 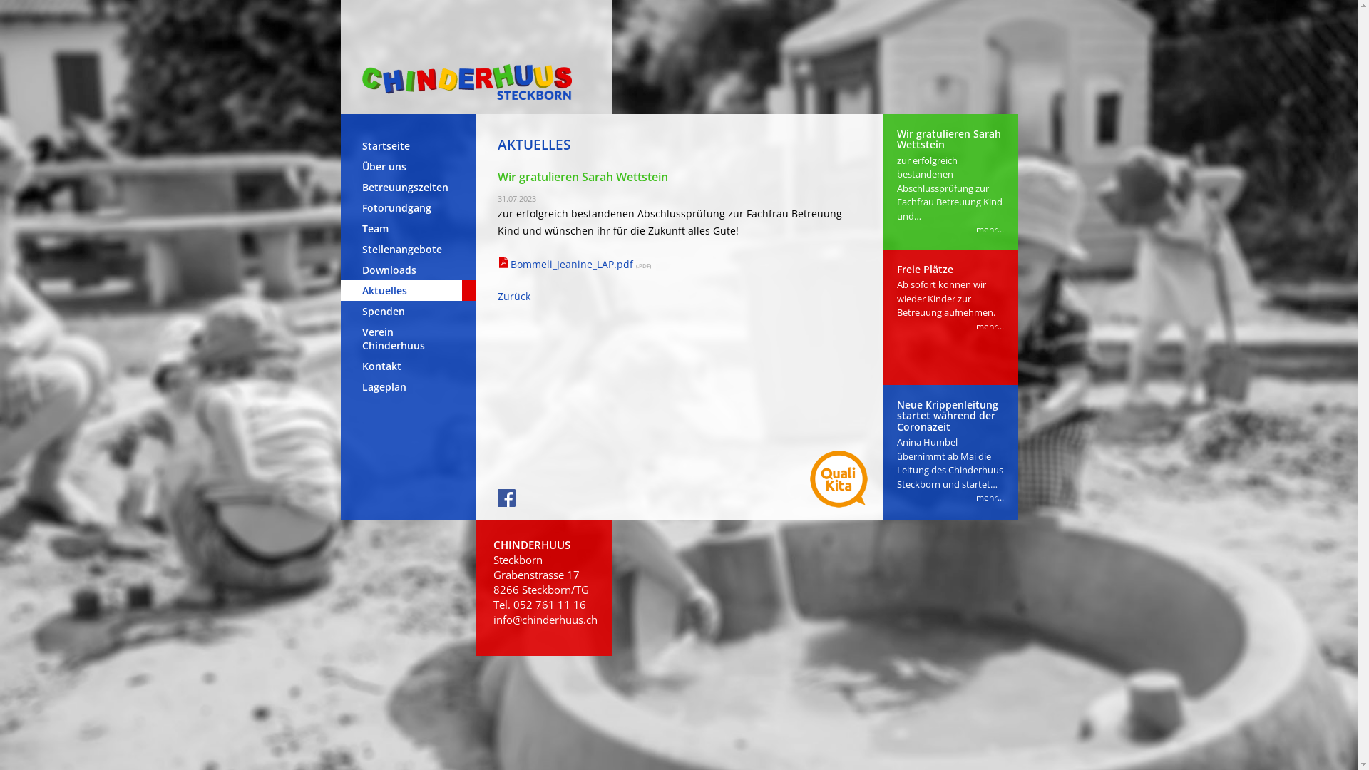 What do you see at coordinates (575, 264) in the screenshot?
I see `Bommeli_Jeanine_LAP.pdf` at bounding box center [575, 264].